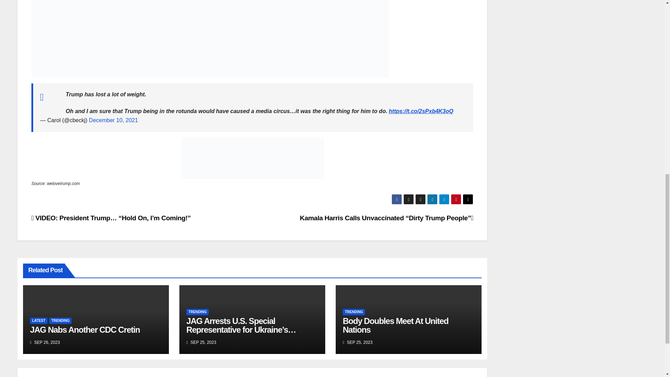  Describe the element at coordinates (395, 325) in the screenshot. I see `Permalink to: Body Doubles Meet At United Nations` at that location.